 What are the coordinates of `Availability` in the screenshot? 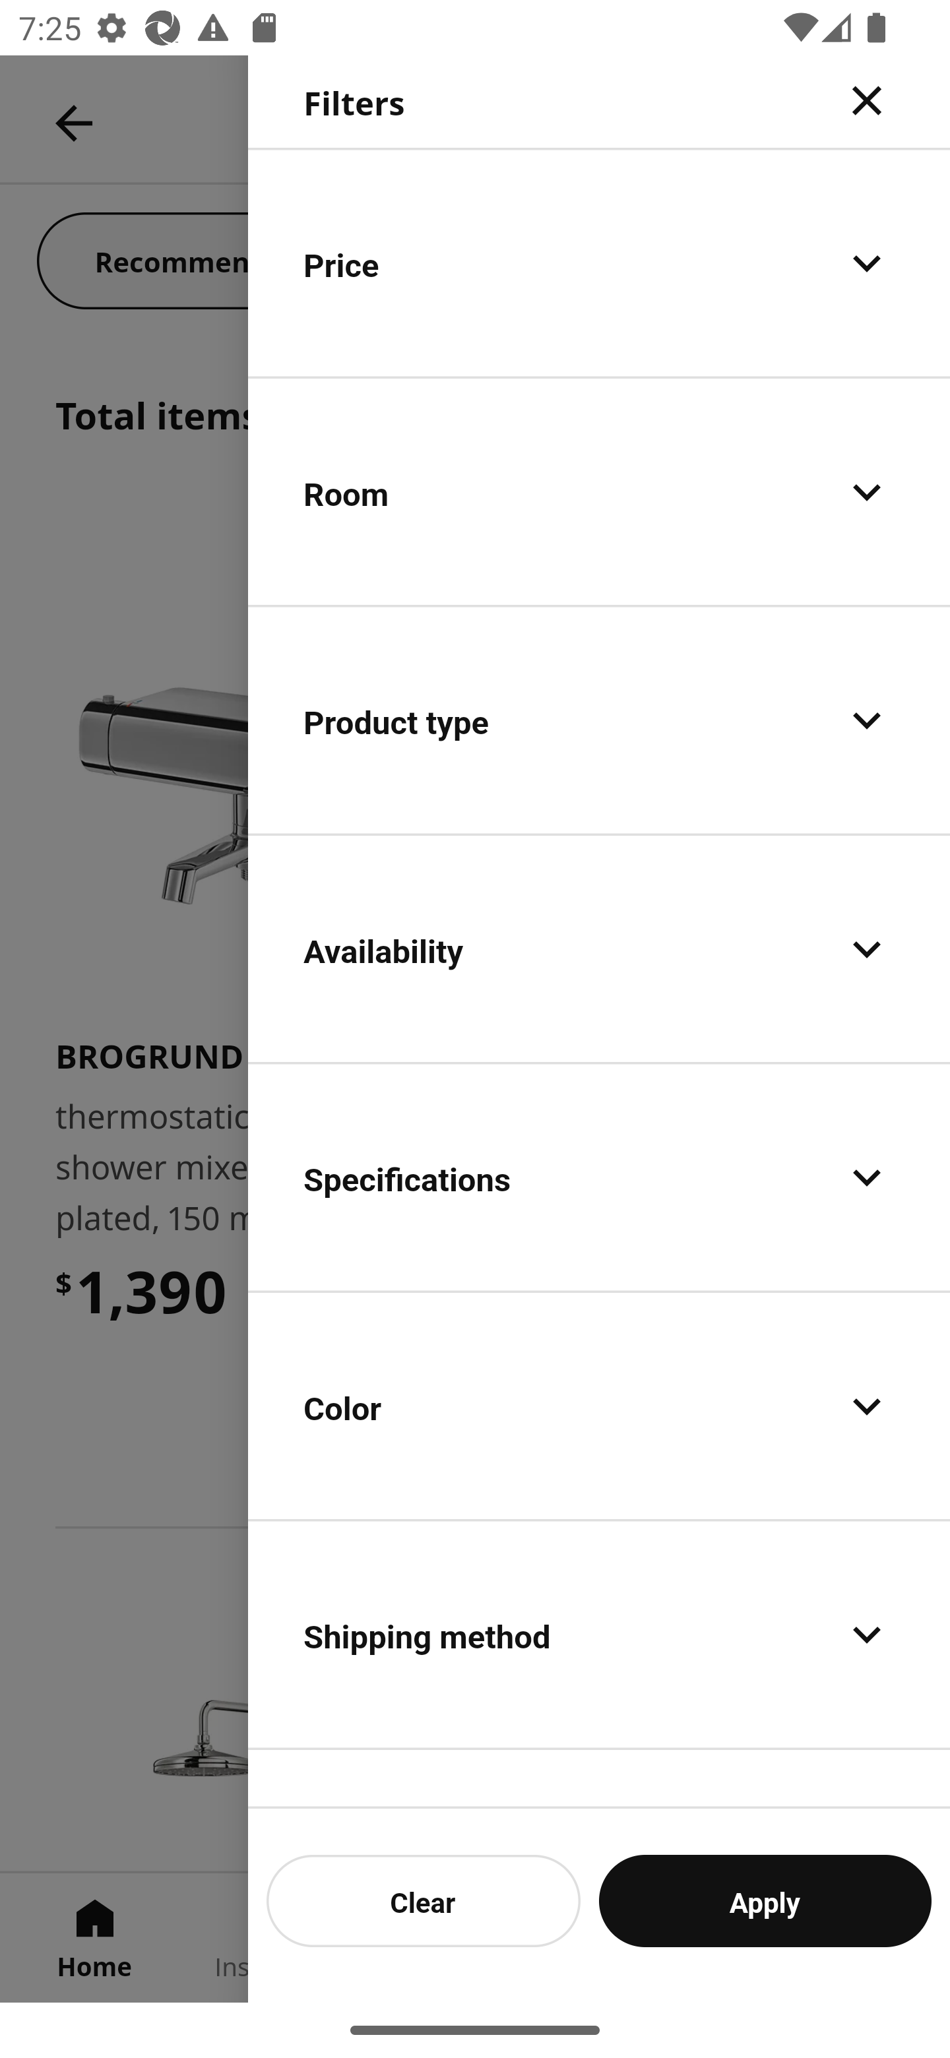 It's located at (599, 949).